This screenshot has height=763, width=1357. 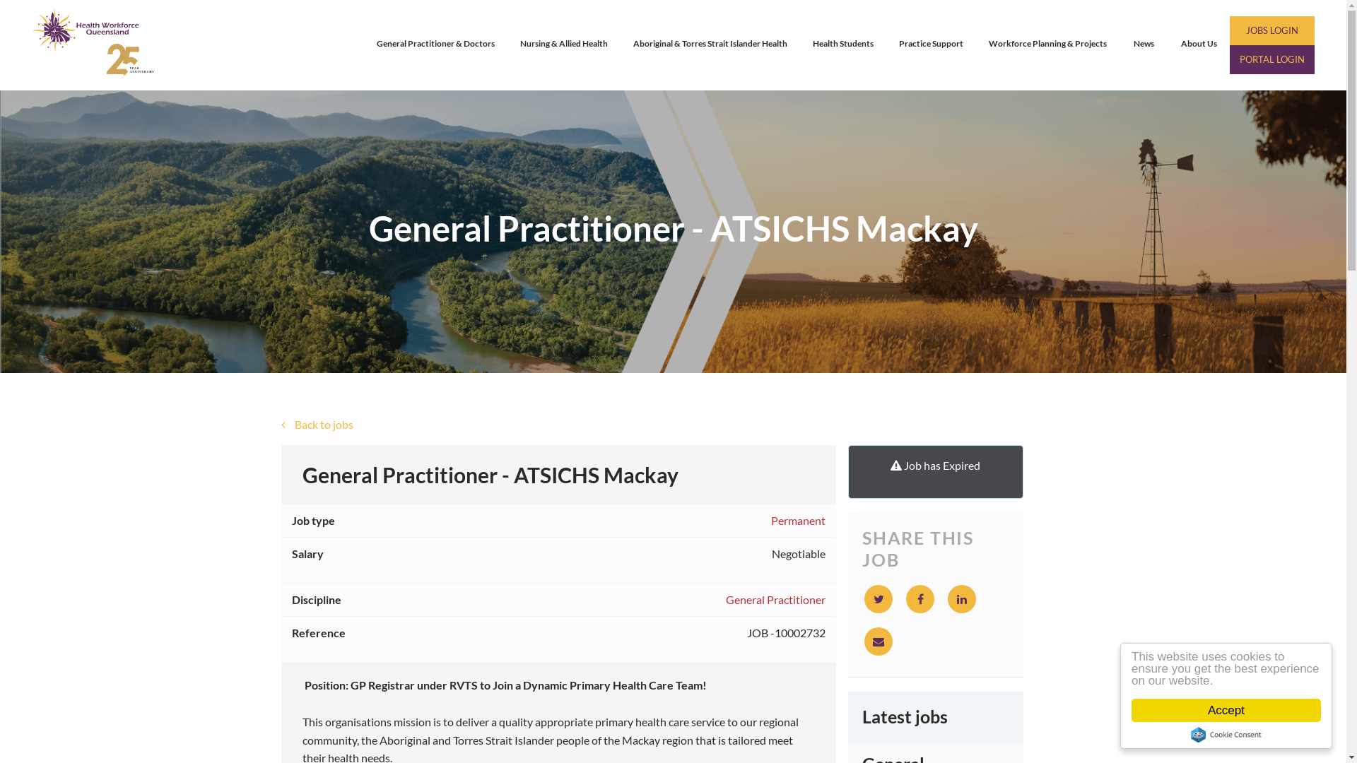 I want to click on JOBS LOGIN, so click(x=1272, y=31).